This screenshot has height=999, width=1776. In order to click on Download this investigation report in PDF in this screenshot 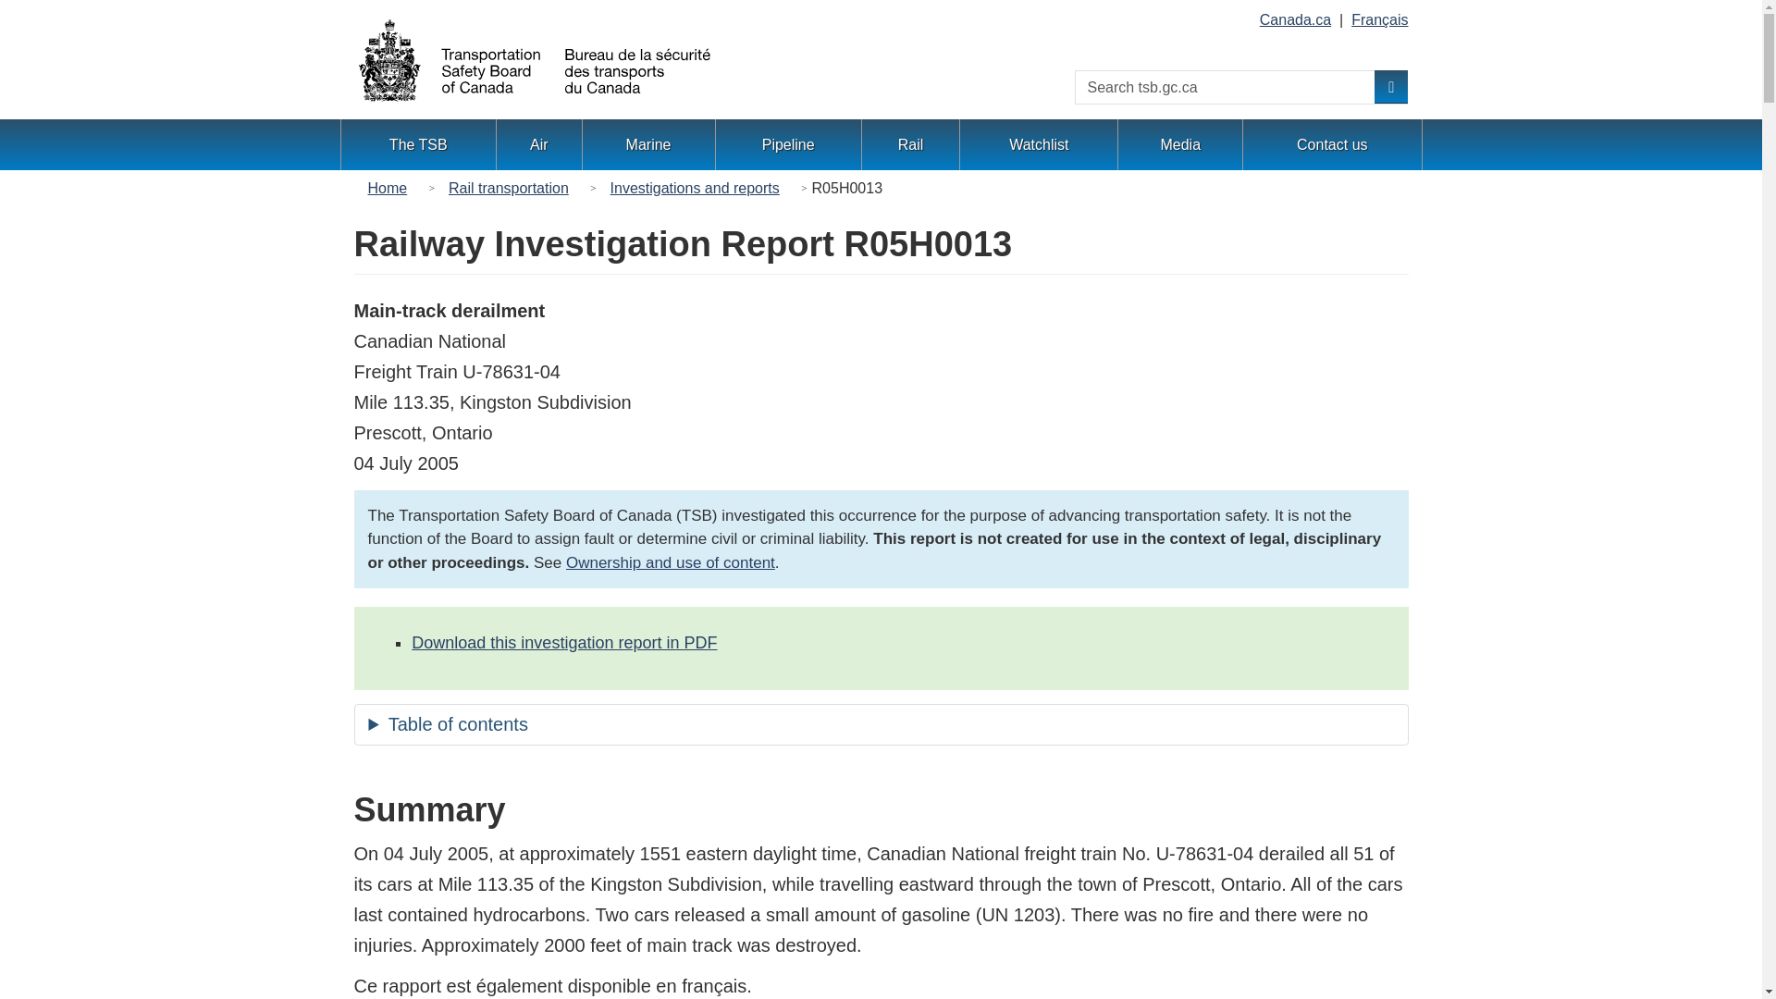, I will do `click(564, 642)`.